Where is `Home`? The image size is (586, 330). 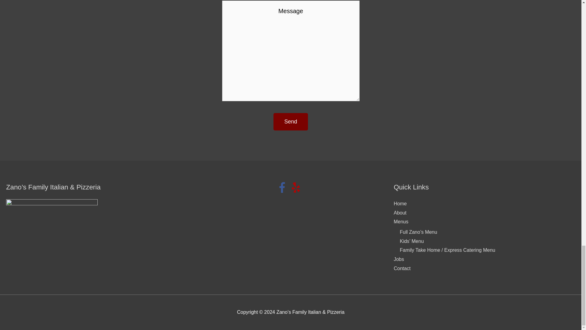
Home is located at coordinates (400, 204).